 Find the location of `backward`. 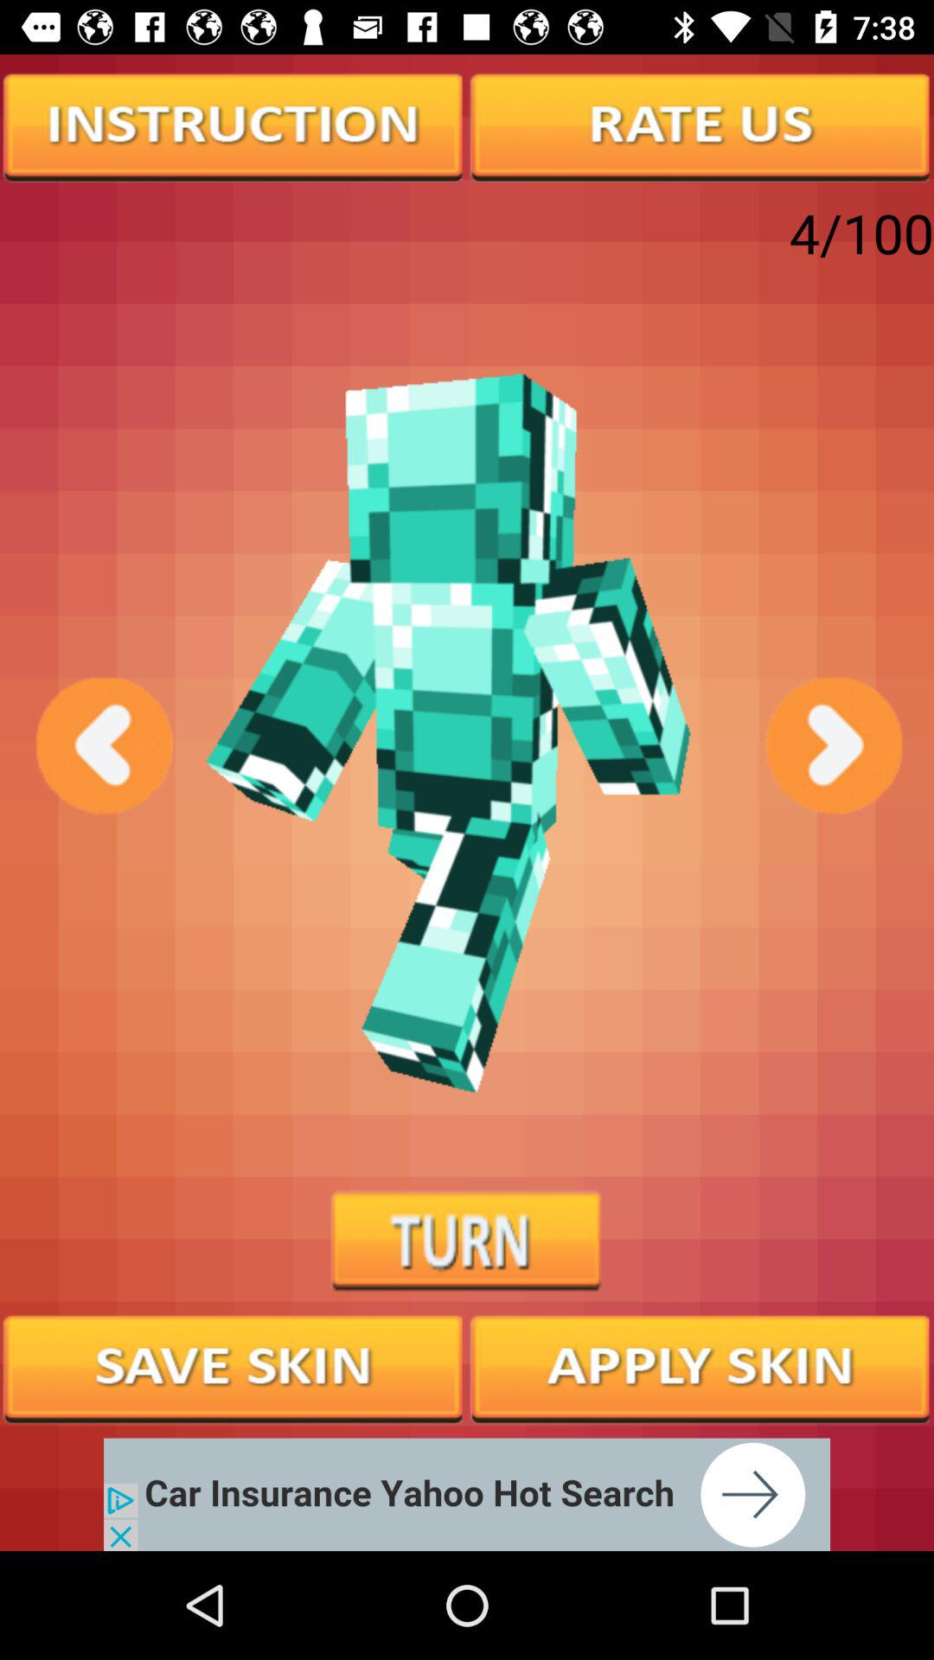

backward is located at coordinates (102, 745).